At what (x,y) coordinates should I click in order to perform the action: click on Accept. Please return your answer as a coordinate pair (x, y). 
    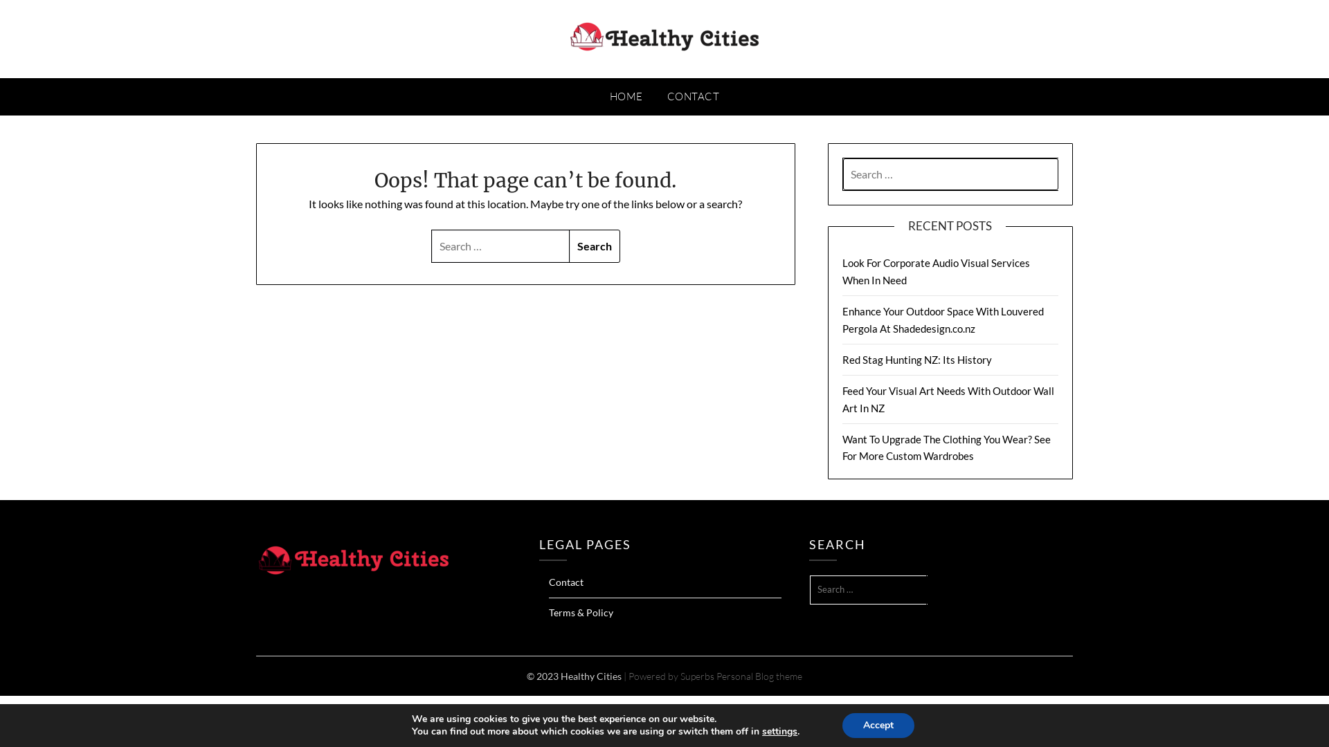
    Looking at the image, I should click on (878, 726).